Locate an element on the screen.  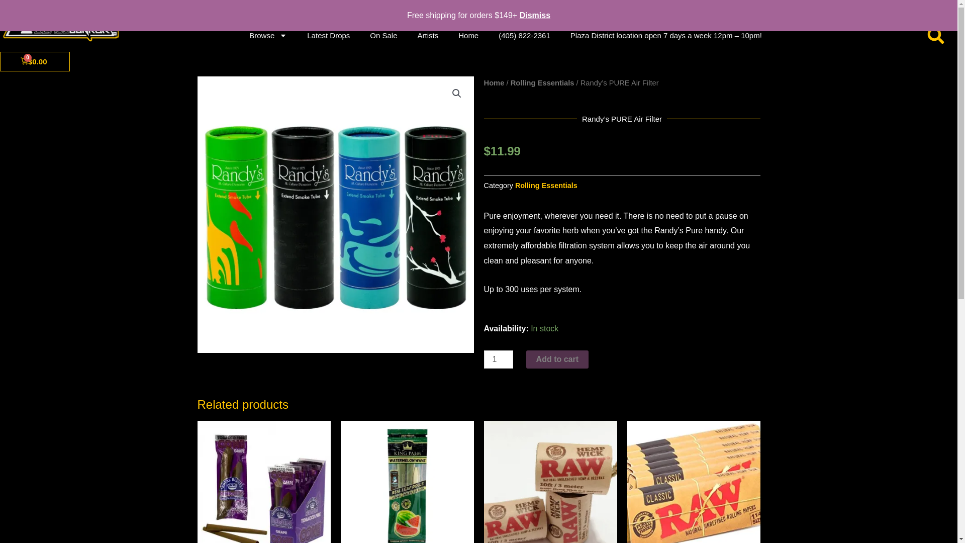
Browse is located at coordinates (268, 35).